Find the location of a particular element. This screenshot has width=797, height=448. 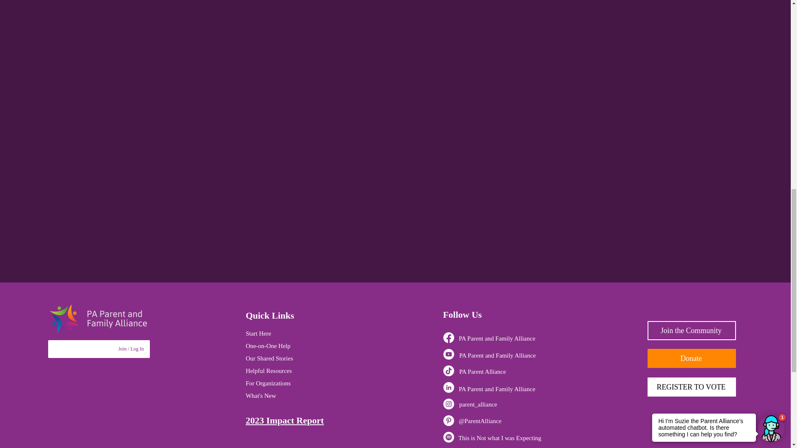

What's New is located at coordinates (261, 396).